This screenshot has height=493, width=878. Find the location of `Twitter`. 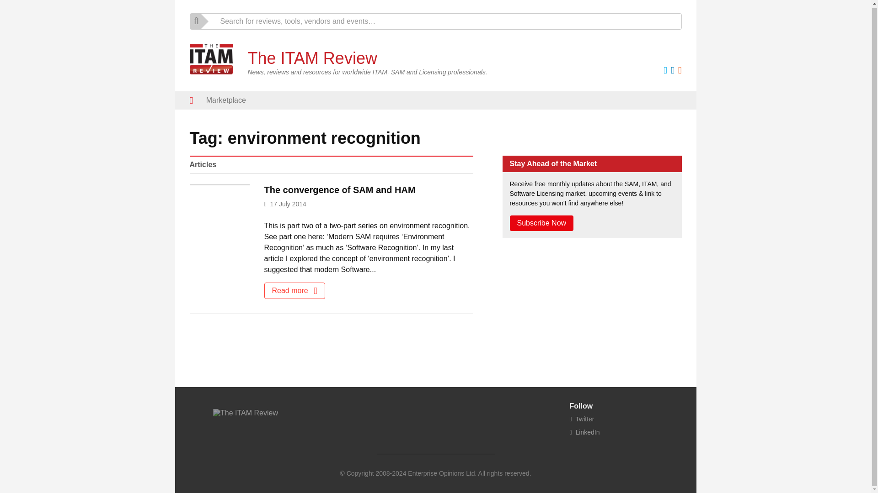

Twitter is located at coordinates (582, 419).